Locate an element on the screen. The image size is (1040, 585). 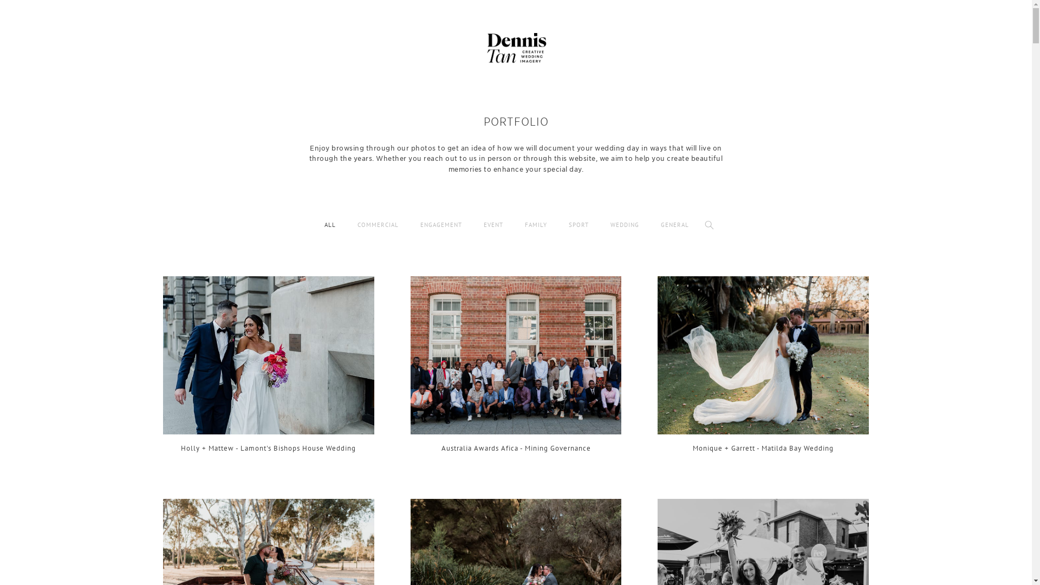
FAMILY is located at coordinates (536, 225).